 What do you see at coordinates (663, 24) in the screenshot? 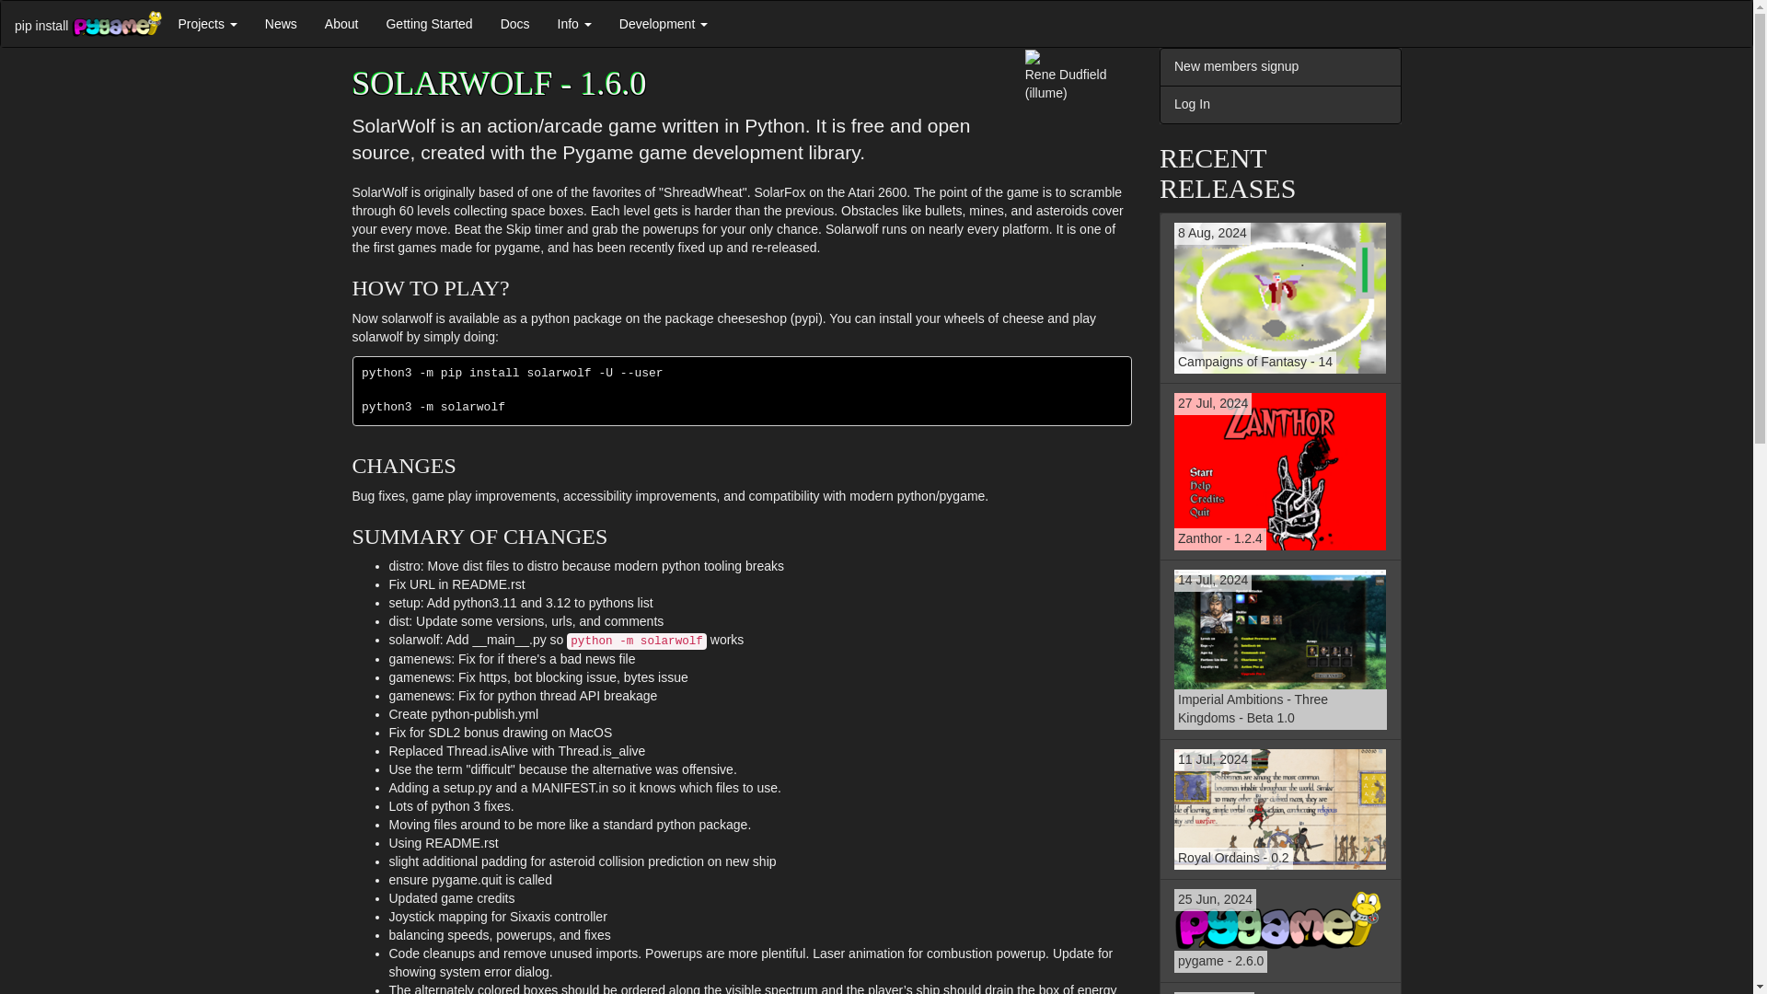
I see `Development` at bounding box center [663, 24].